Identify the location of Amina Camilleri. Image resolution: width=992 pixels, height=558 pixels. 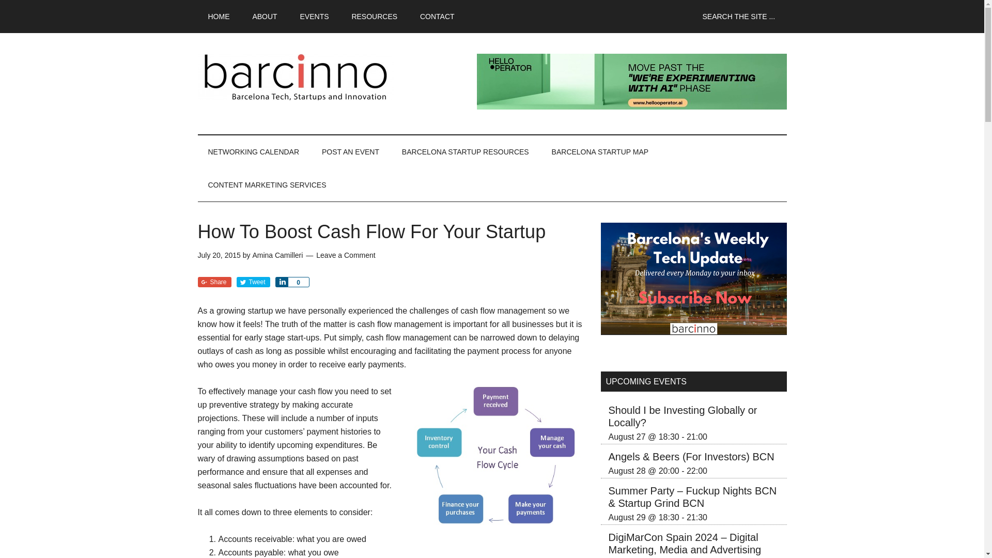
(277, 255).